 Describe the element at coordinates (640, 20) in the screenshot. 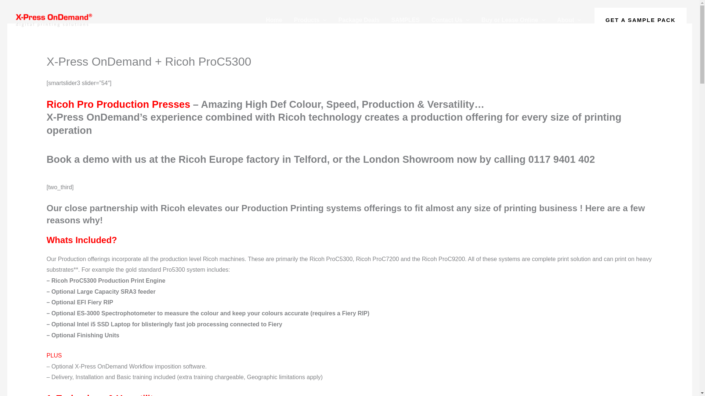

I see `GET A SAMPLE PACK` at that location.